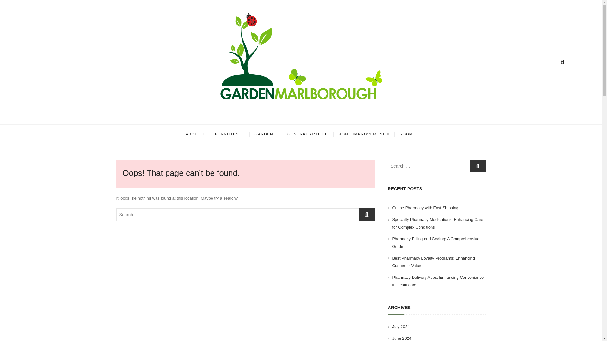 The width and height of the screenshot is (607, 341). What do you see at coordinates (308, 134) in the screenshot?
I see `GENERAL ARTICLE` at bounding box center [308, 134].